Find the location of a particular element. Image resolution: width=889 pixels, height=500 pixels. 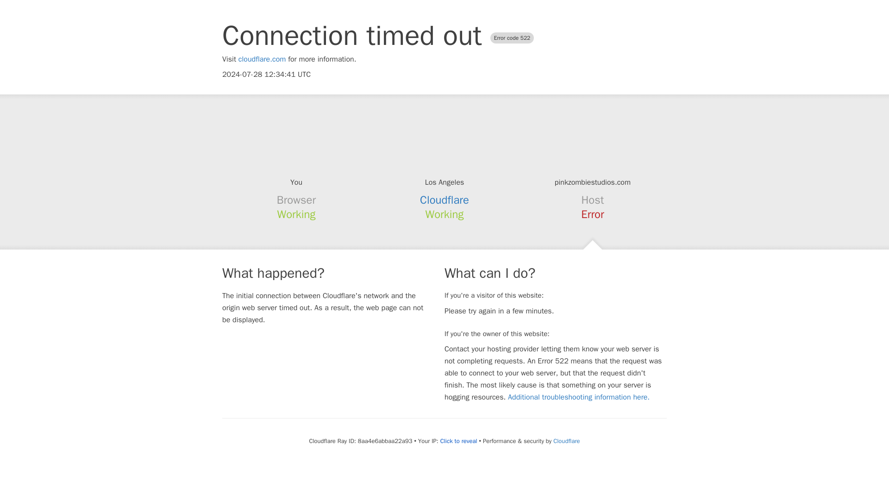

cloudflare.com is located at coordinates (262, 59).